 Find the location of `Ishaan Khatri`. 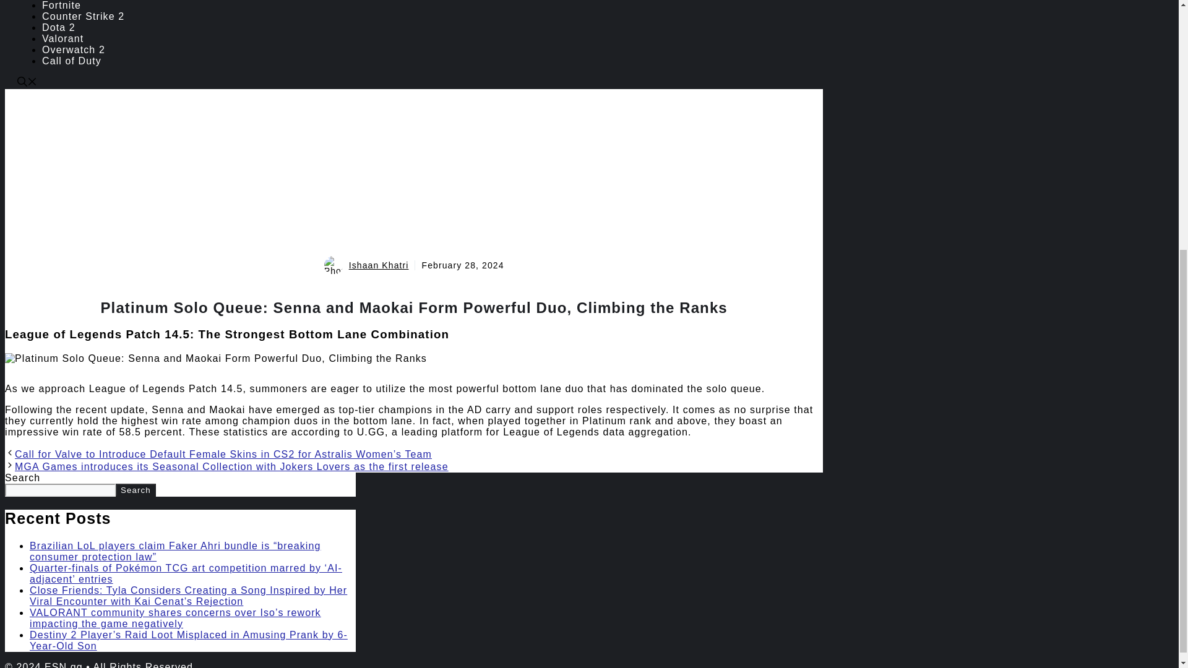

Ishaan Khatri is located at coordinates (379, 265).